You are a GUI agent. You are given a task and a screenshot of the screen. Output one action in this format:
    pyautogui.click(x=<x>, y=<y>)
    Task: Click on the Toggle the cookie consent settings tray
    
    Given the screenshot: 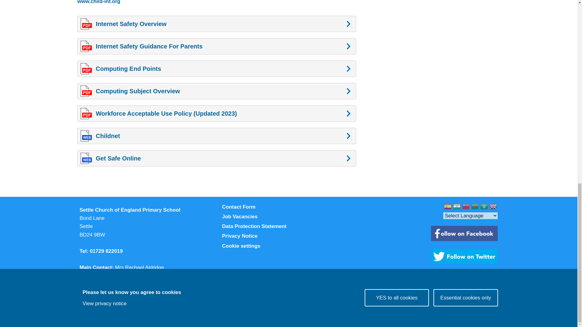 What is the action you would take?
    pyautogui.click(x=288, y=246)
    